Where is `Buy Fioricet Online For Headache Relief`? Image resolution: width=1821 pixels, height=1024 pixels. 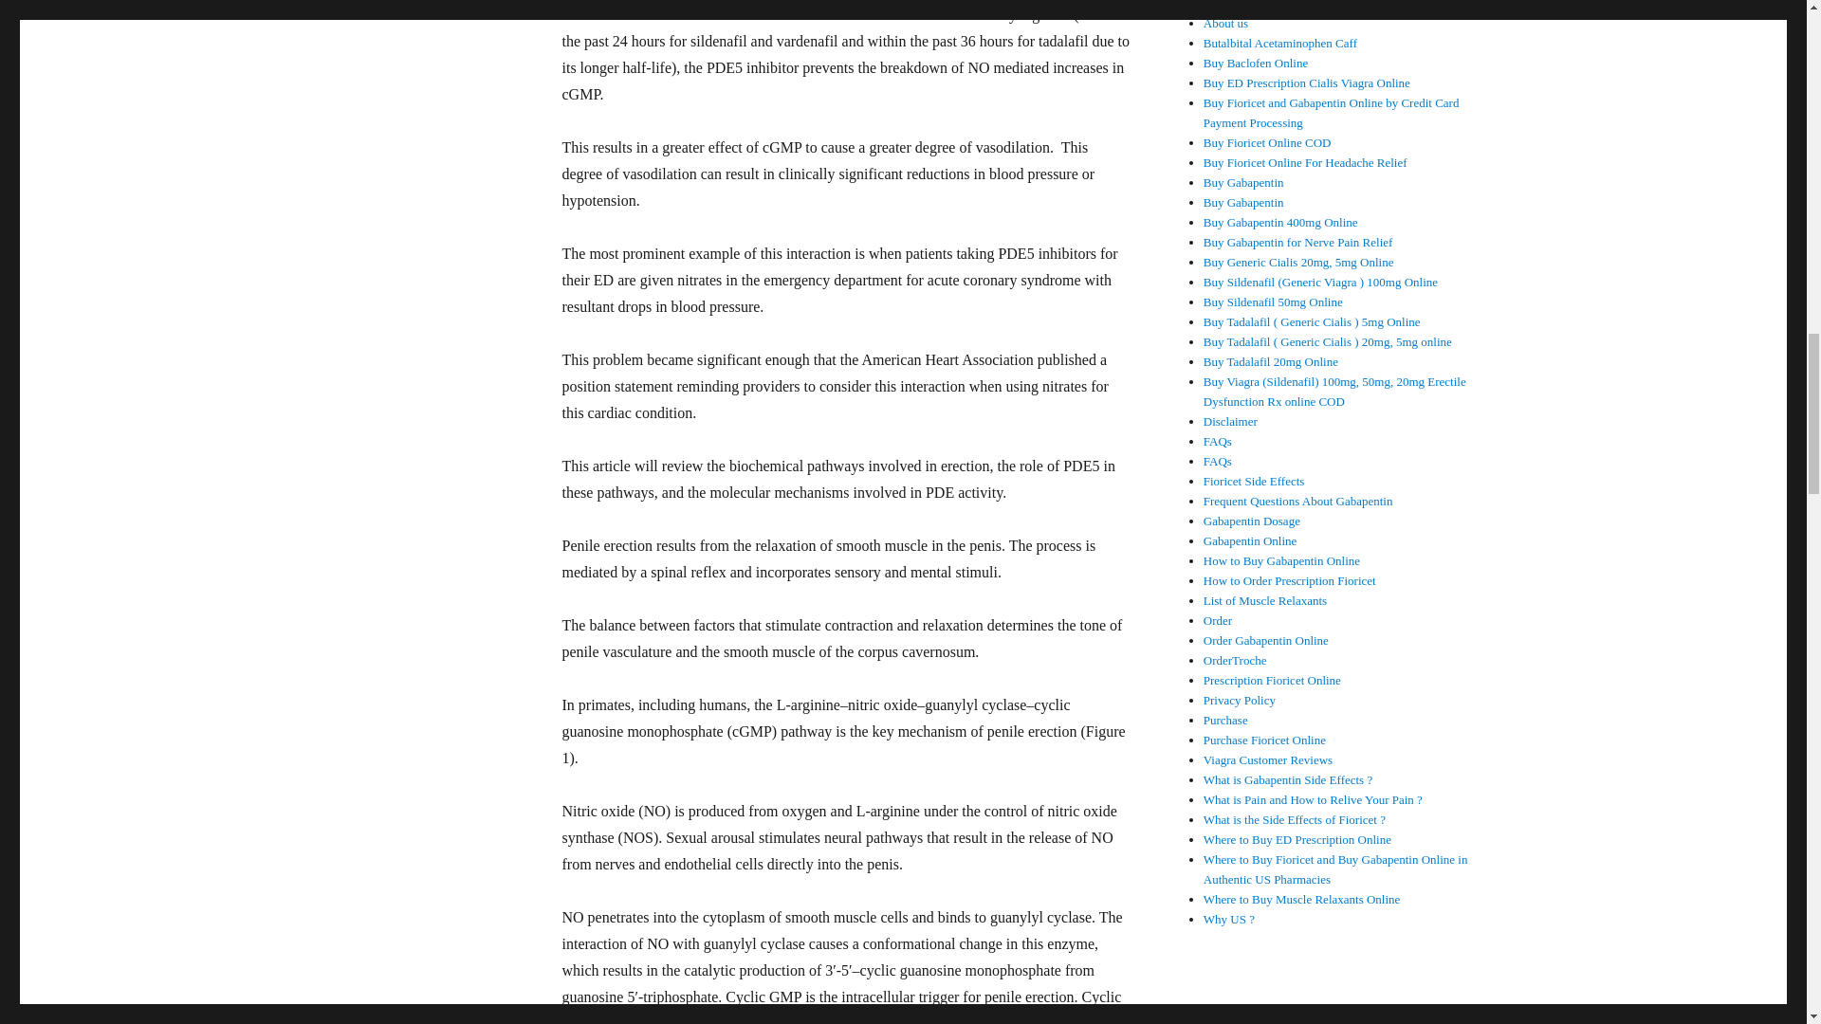 Buy Fioricet Online For Headache Relief is located at coordinates (1305, 163).